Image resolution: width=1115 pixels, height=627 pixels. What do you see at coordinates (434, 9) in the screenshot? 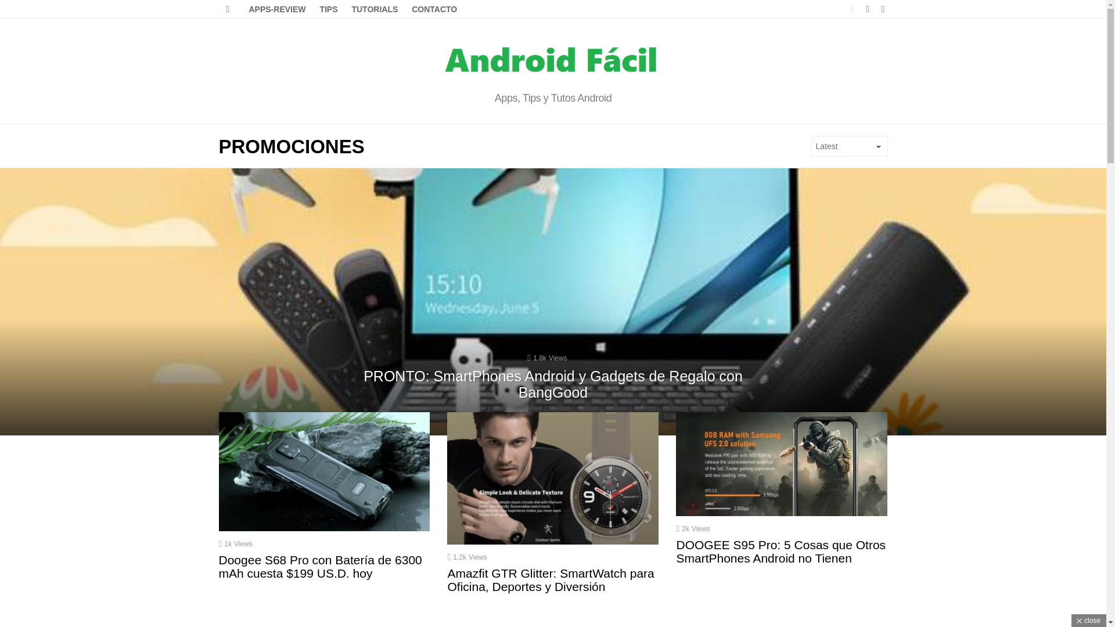
I see `CONTACTO` at bounding box center [434, 9].